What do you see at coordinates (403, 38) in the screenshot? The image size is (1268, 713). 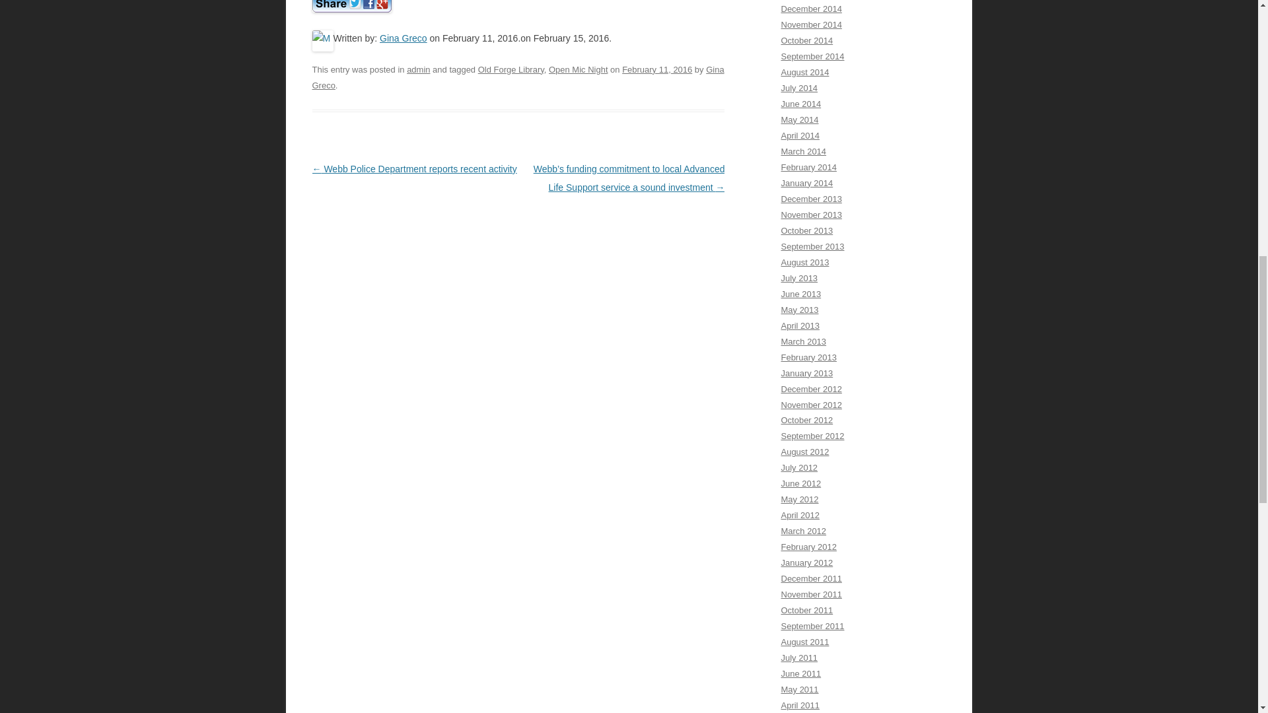 I see `More about Gina Greco ` at bounding box center [403, 38].